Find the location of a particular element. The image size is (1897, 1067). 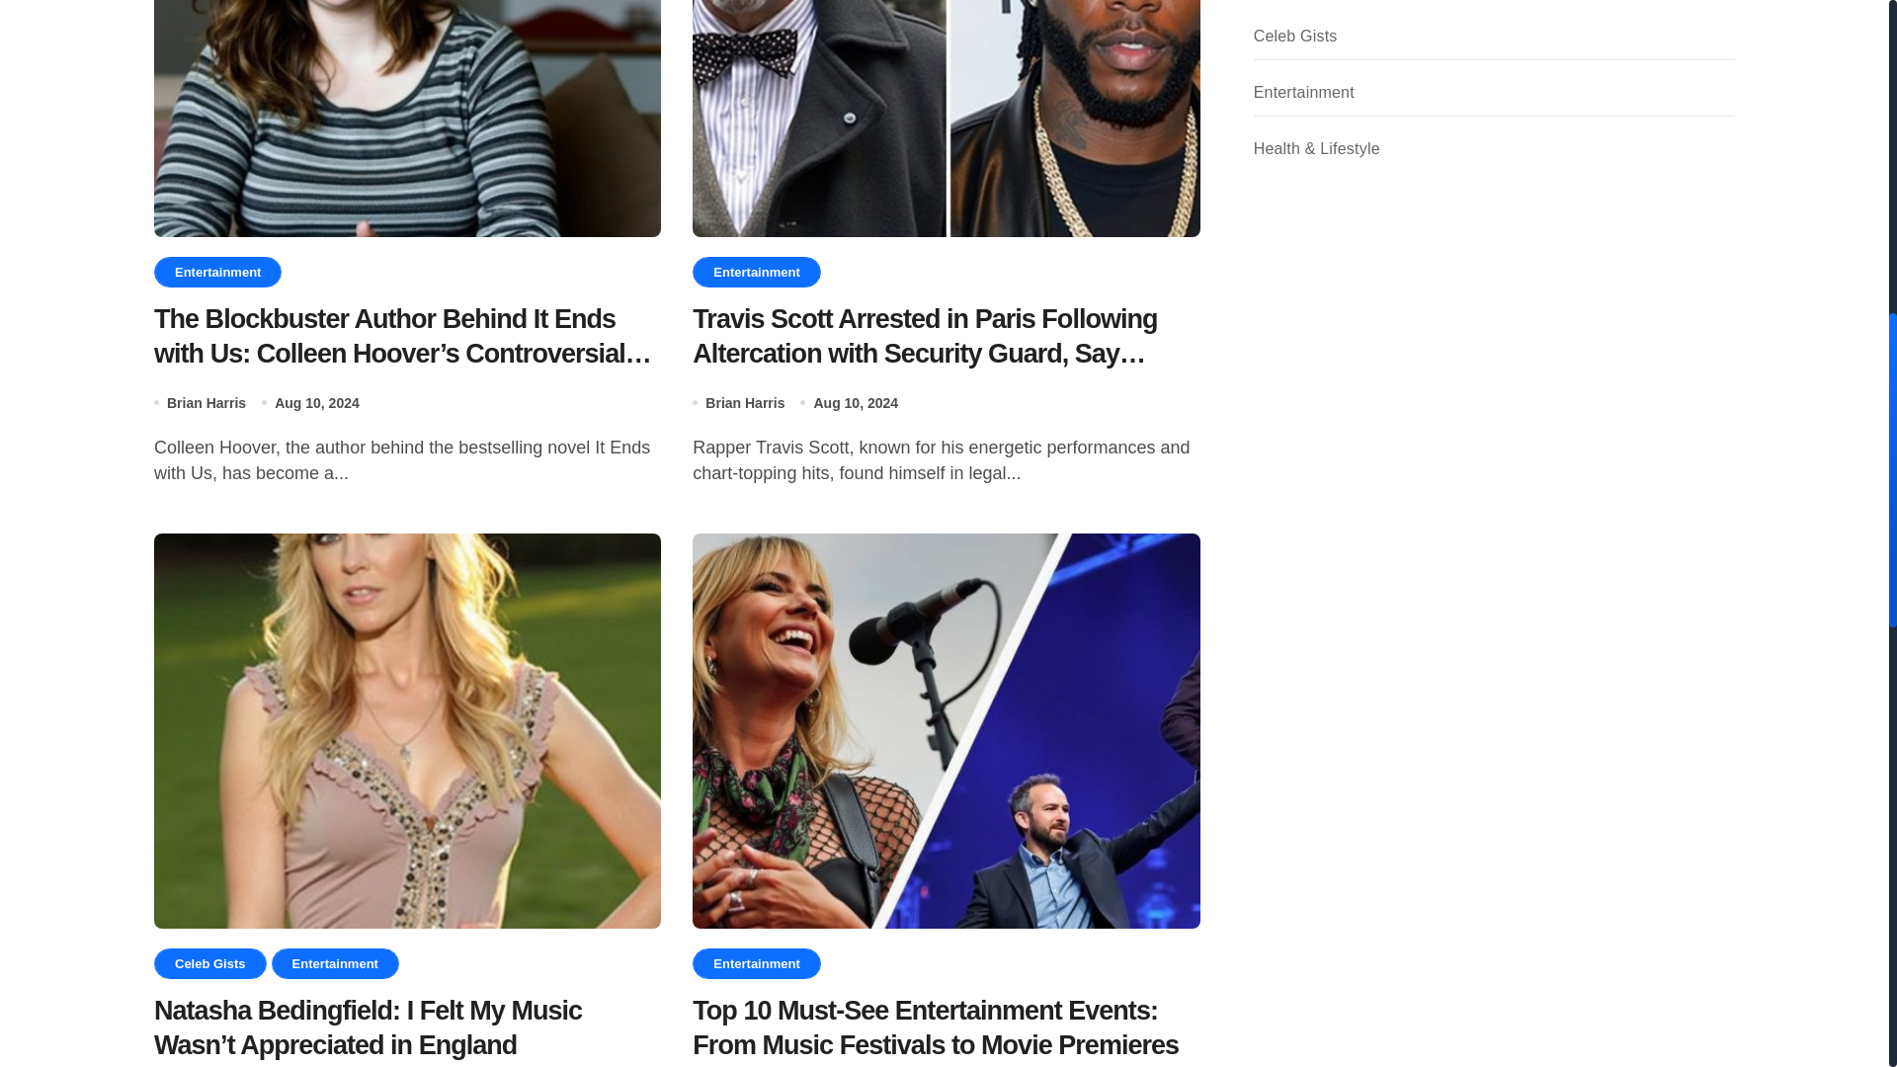

Brian Harris is located at coordinates (745, 403).